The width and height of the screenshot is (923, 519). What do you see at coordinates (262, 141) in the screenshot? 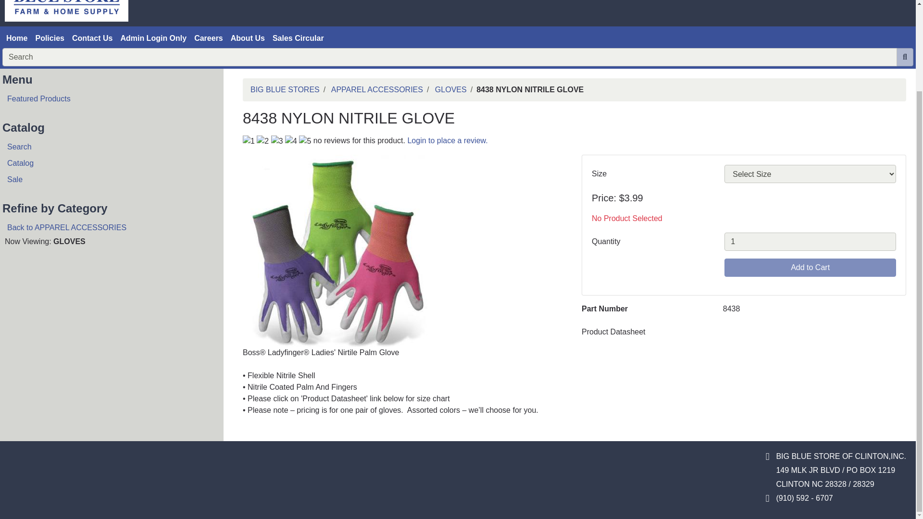
I see `Not rated yet!` at bounding box center [262, 141].